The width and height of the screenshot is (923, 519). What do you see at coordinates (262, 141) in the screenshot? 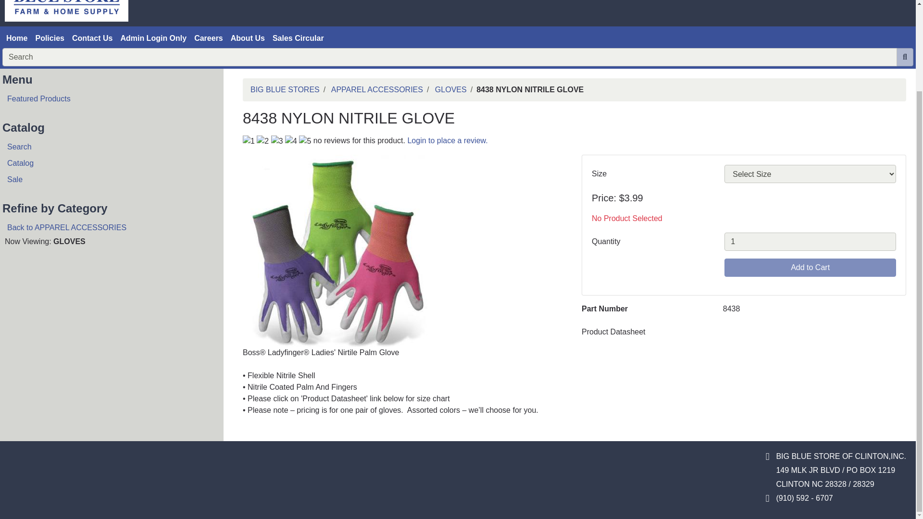
I see `Not rated yet!` at bounding box center [262, 141].